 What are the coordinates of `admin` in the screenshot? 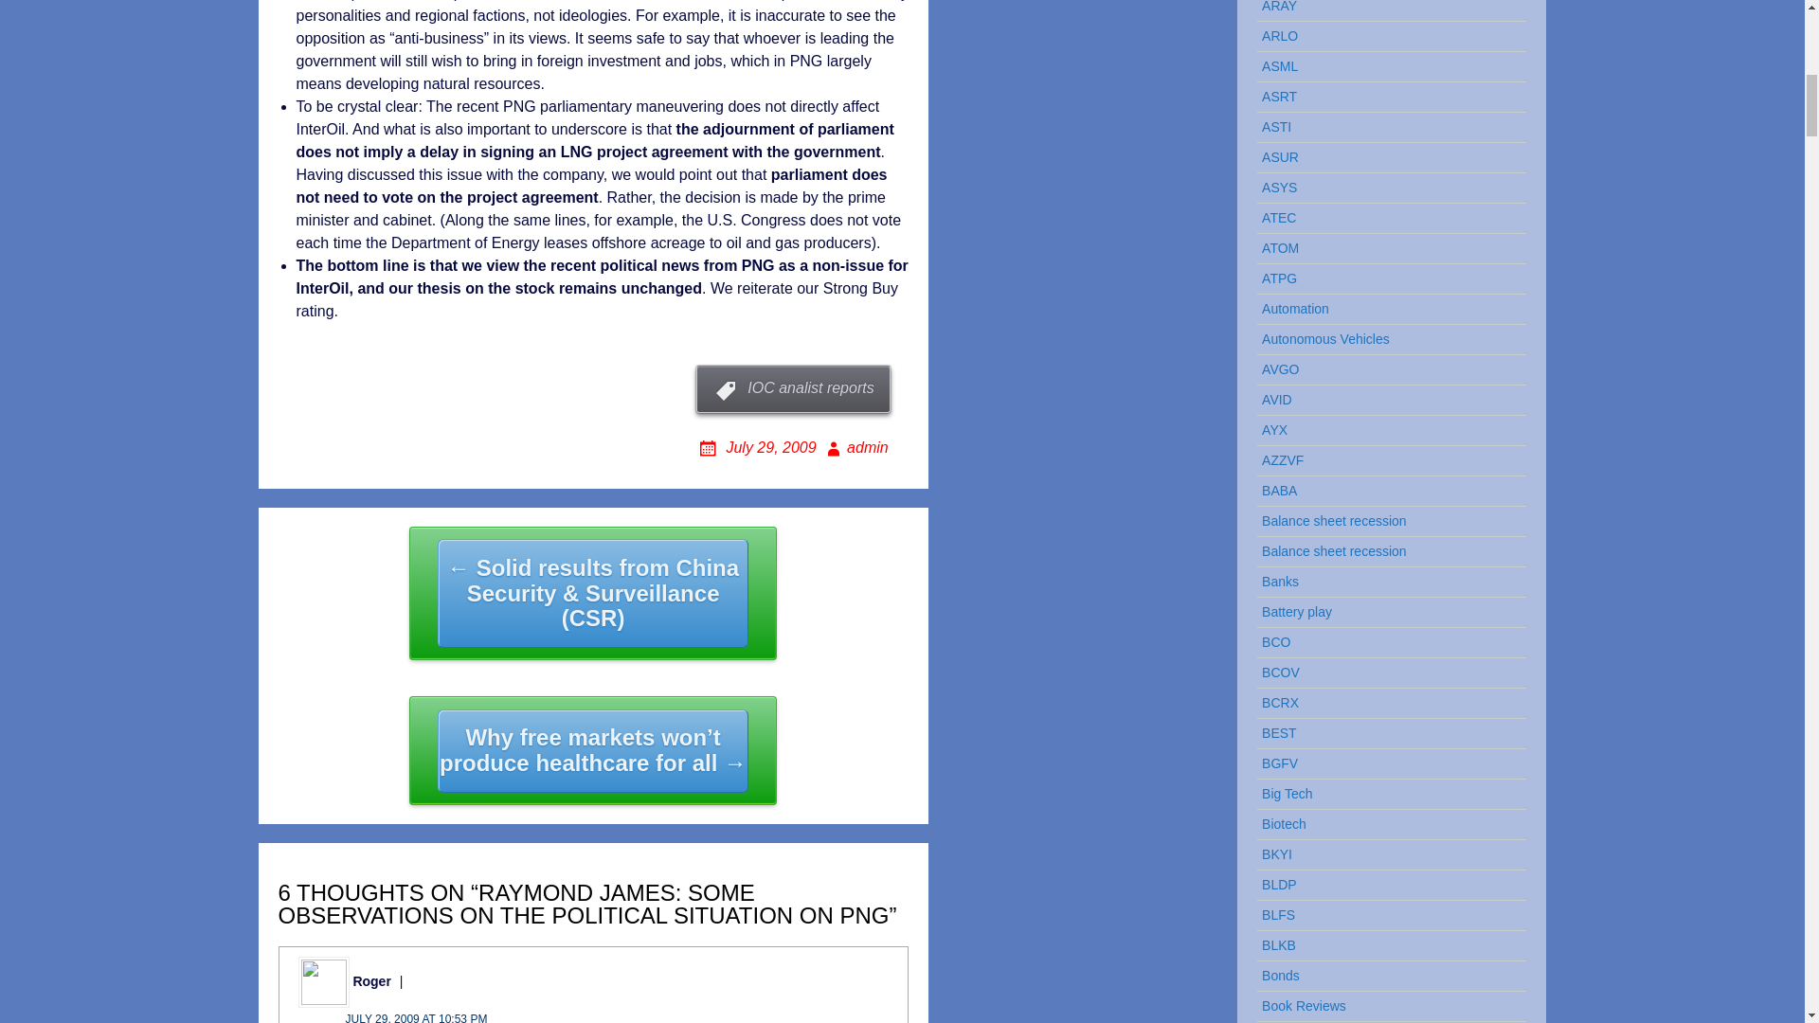 It's located at (855, 447).